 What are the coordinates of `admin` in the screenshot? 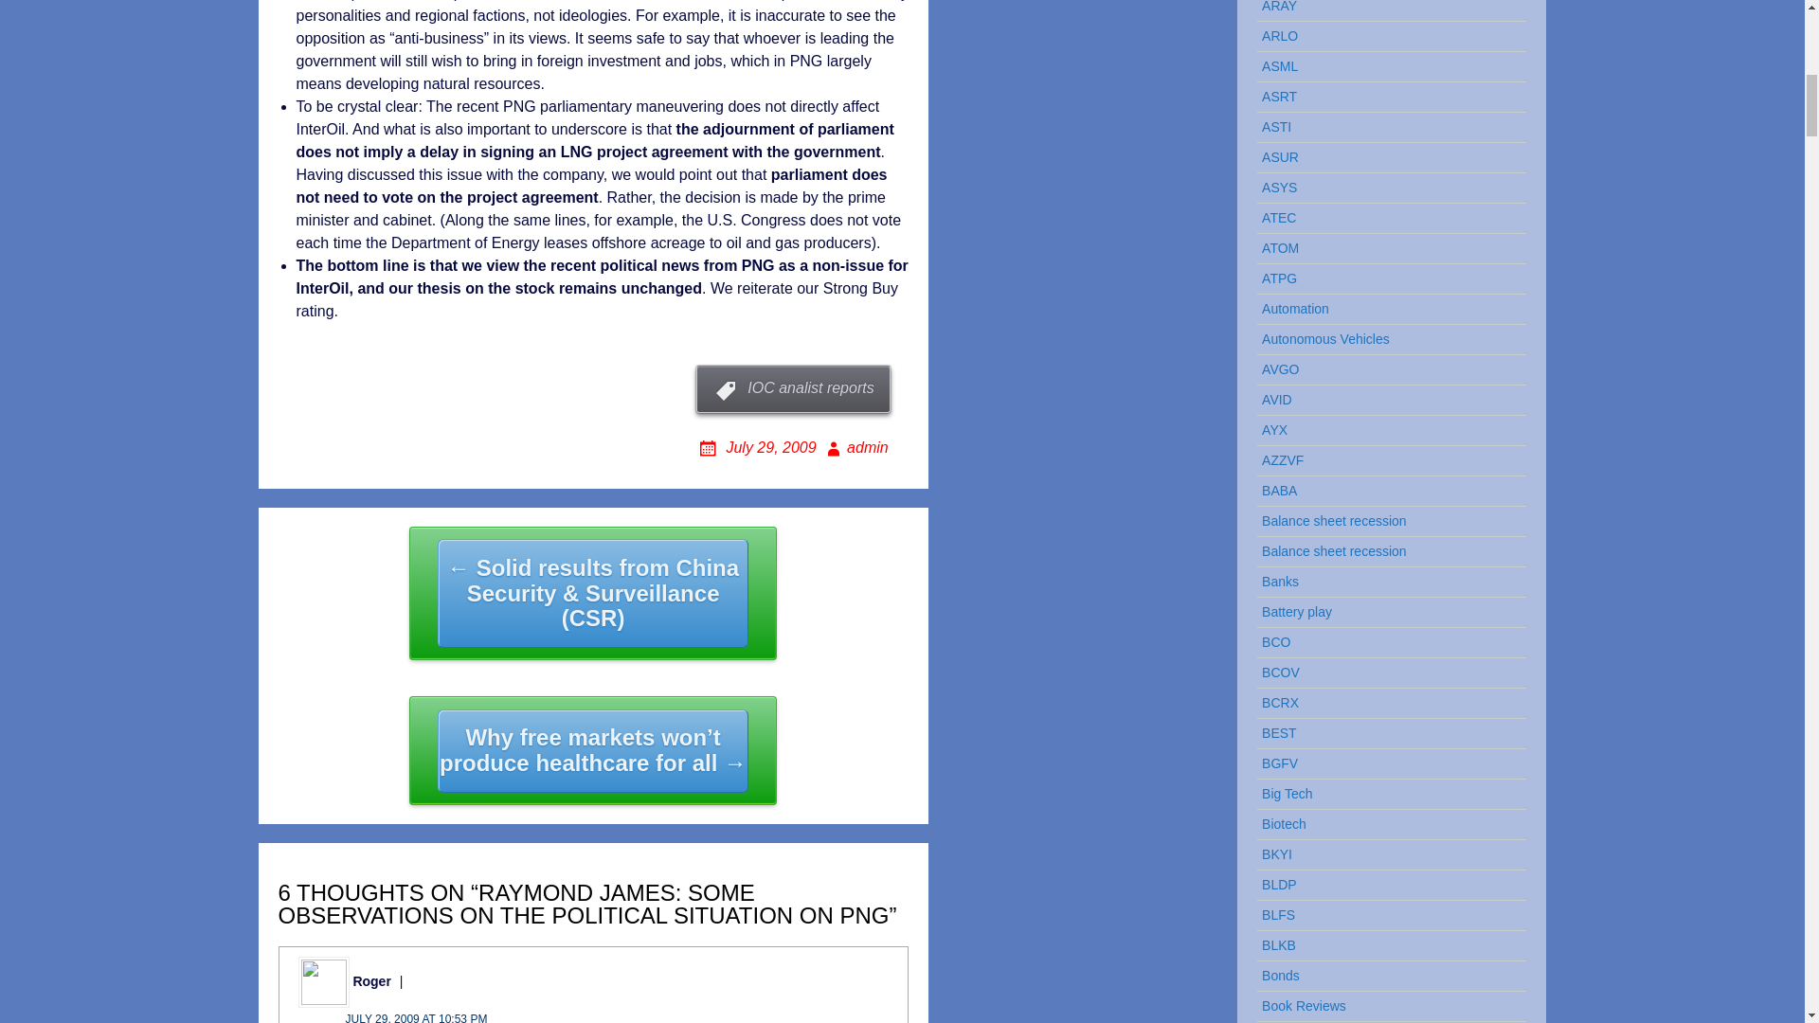 It's located at (855, 447).